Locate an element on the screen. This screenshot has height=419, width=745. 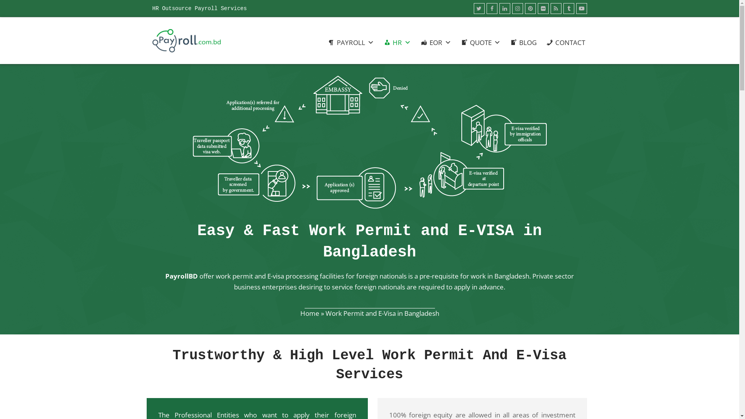
LinkedIn is located at coordinates (504, 9).